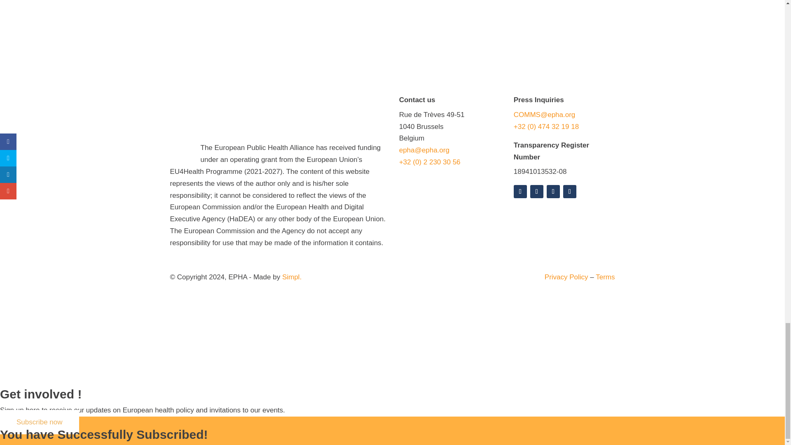 The width and height of the screenshot is (791, 445). What do you see at coordinates (520, 191) in the screenshot?
I see `Follow on Spotify` at bounding box center [520, 191].